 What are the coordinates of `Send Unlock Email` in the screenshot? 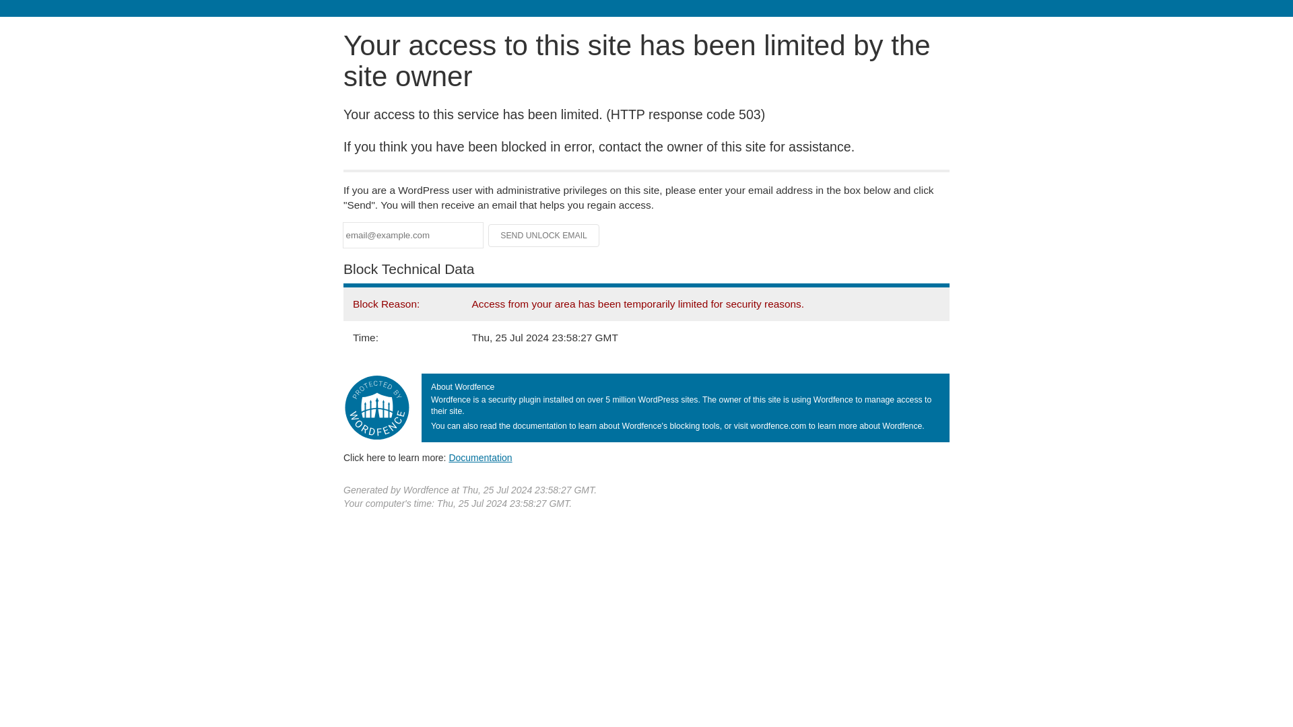 It's located at (544, 236).